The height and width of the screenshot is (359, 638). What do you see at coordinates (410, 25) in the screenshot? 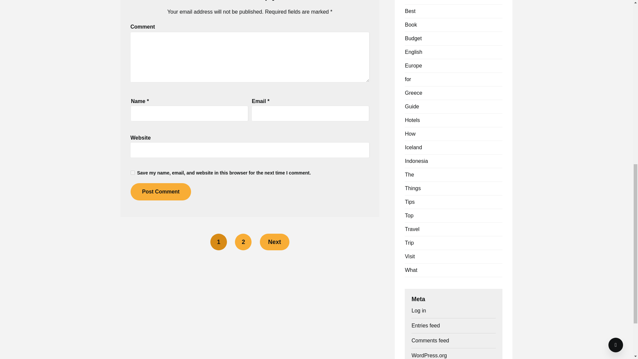
I see `Book` at bounding box center [410, 25].